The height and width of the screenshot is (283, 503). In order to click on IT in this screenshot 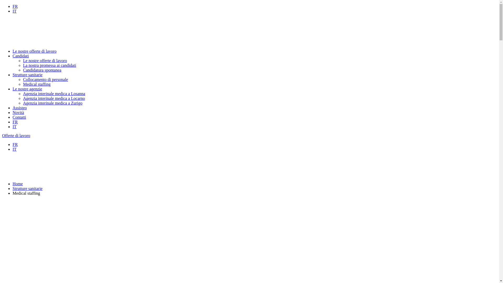, I will do `click(15, 149)`.